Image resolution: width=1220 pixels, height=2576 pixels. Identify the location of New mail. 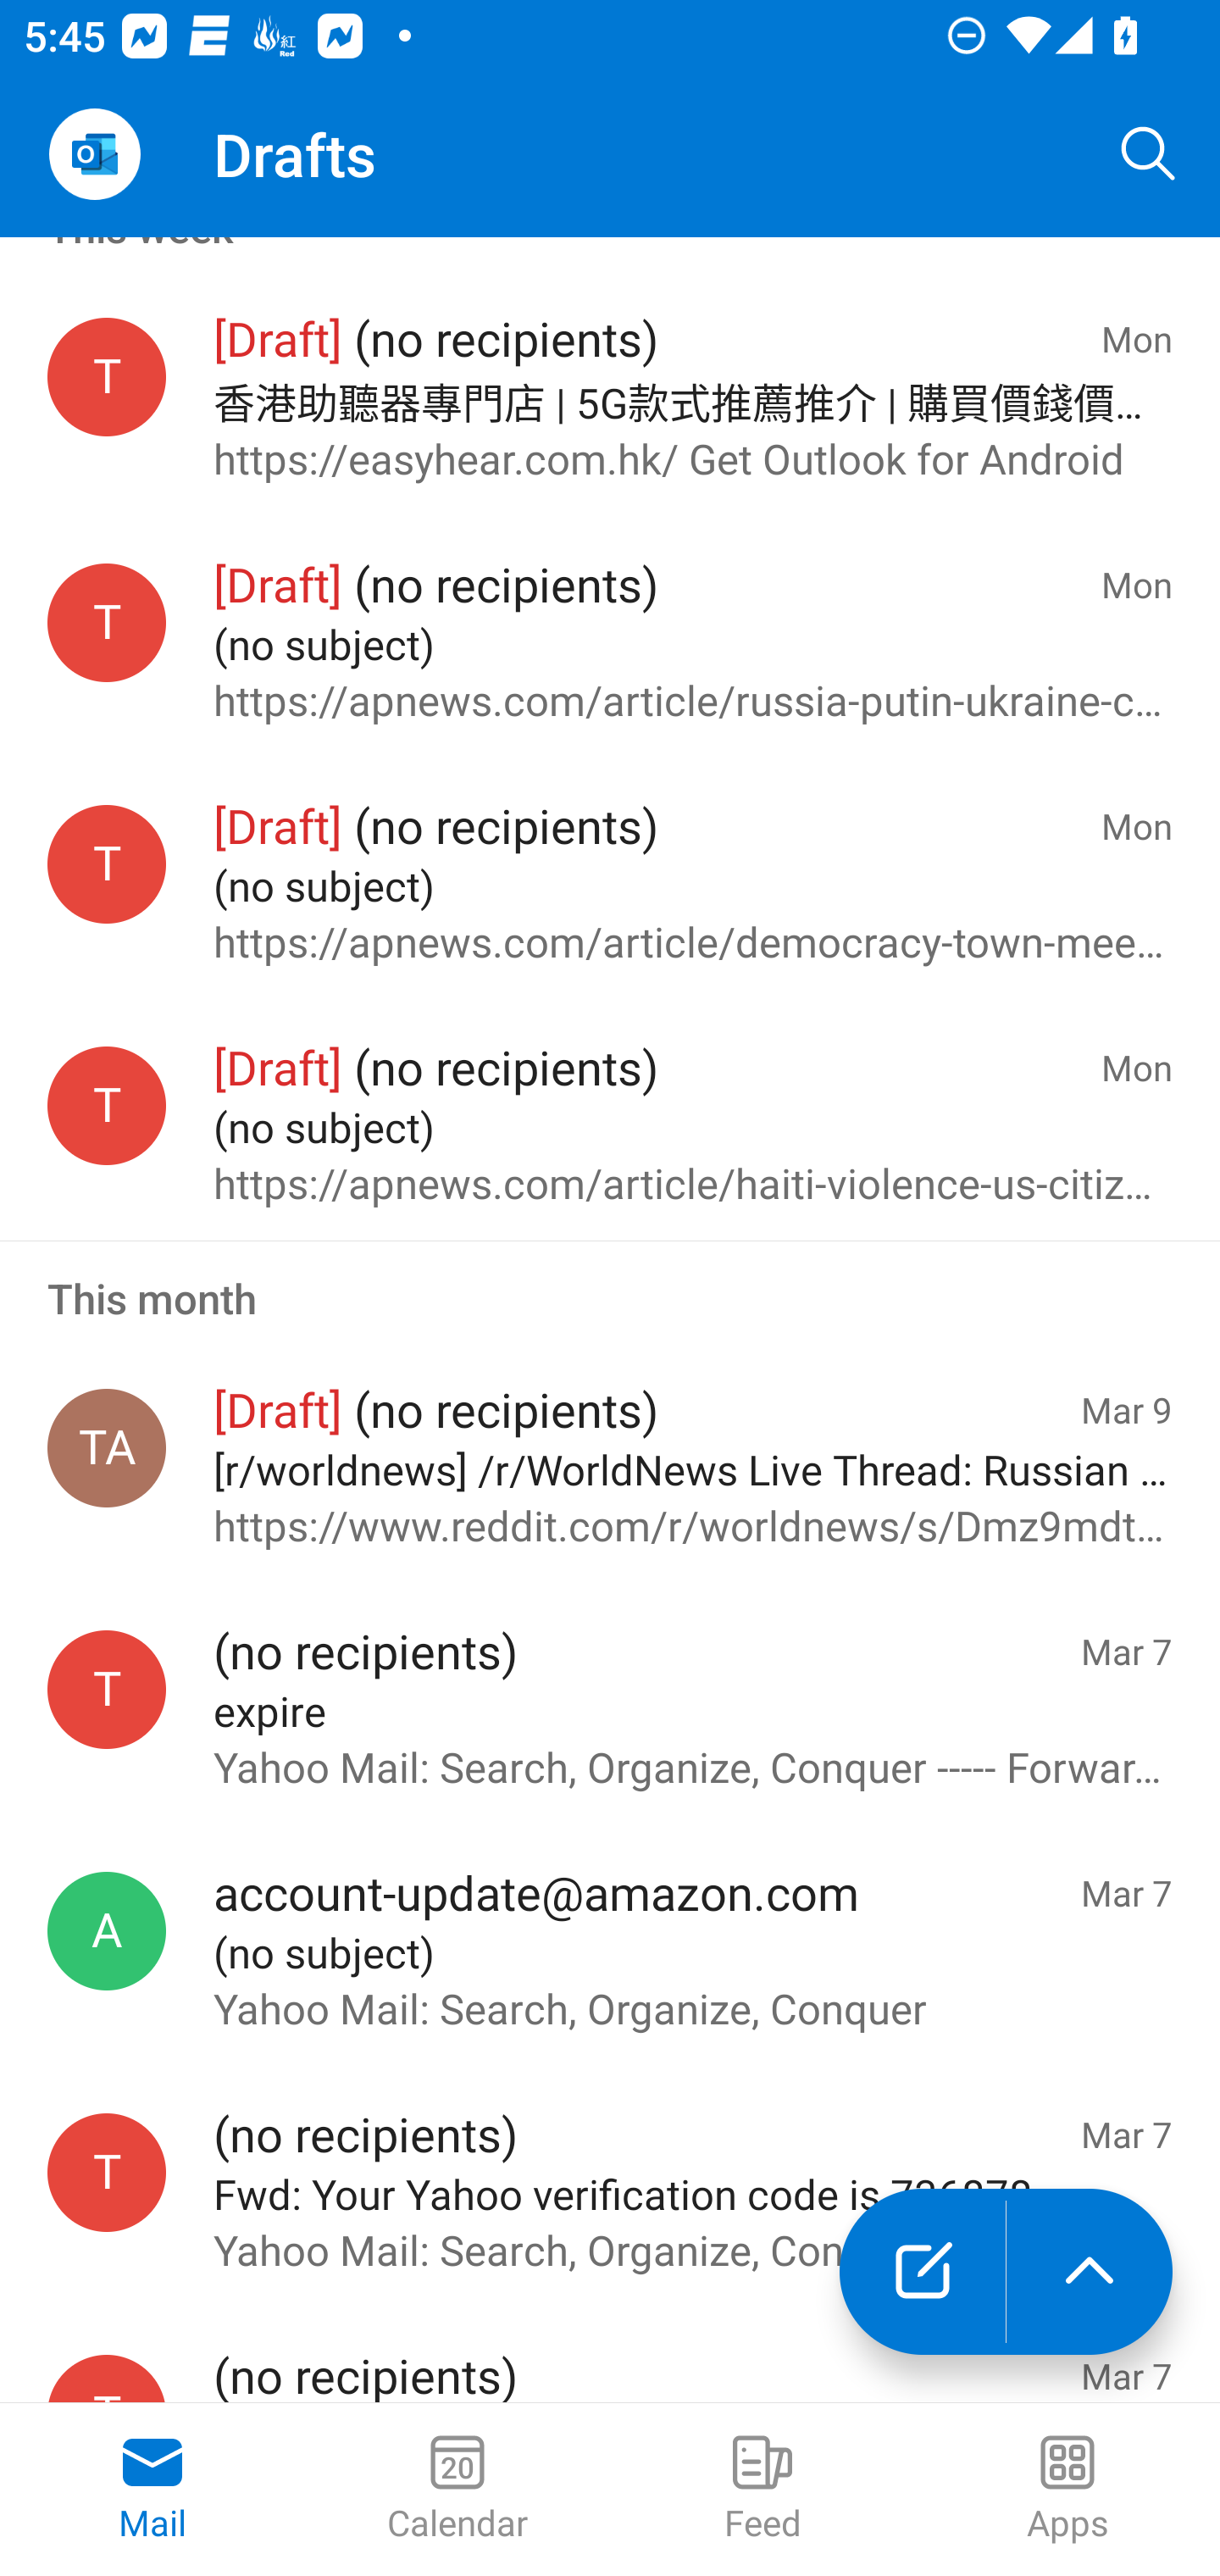
(922, 2272).